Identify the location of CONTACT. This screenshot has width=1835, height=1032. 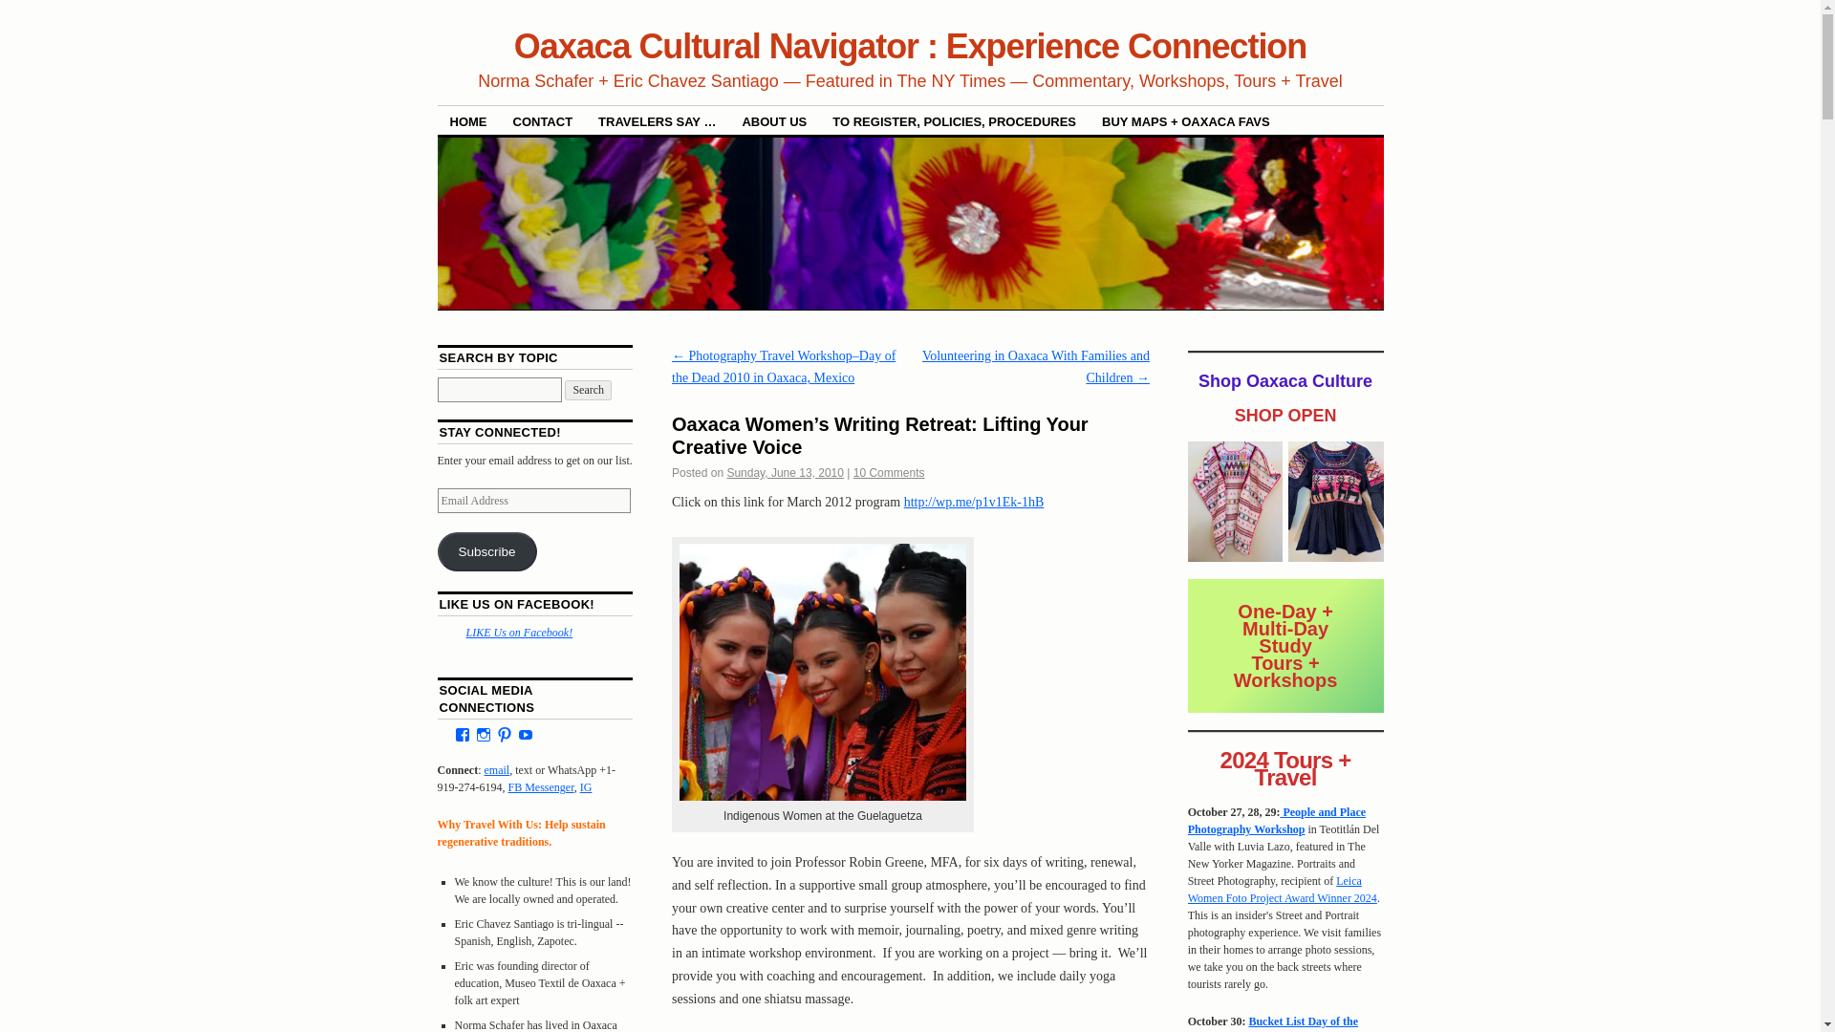
(543, 120).